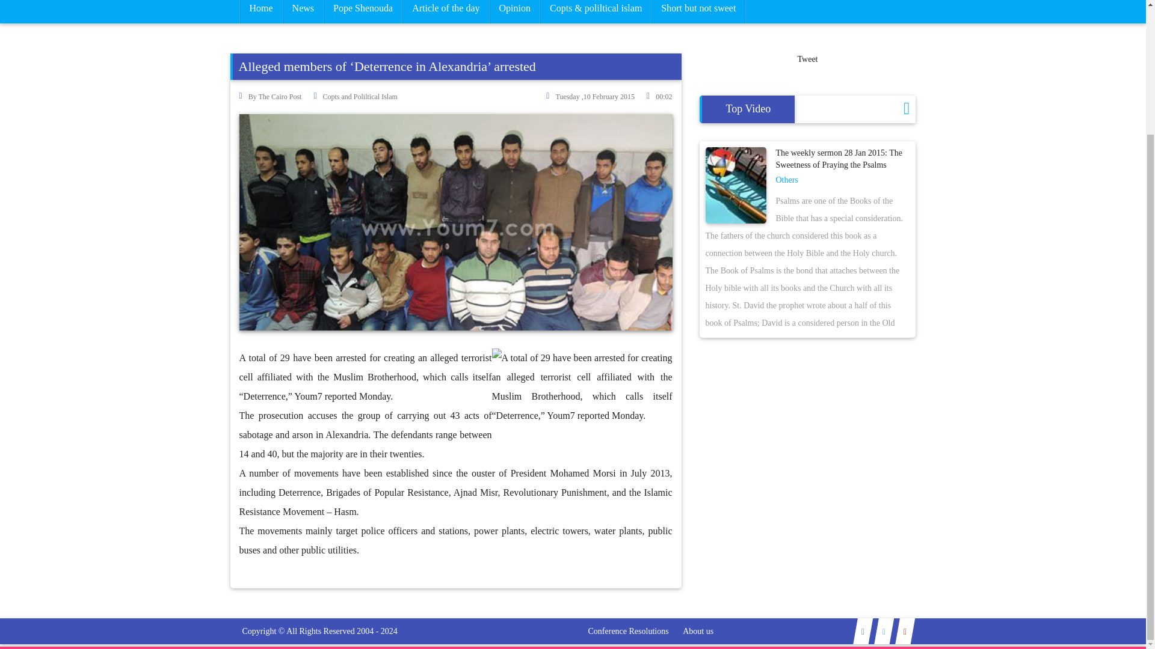 This screenshot has height=649, width=1155. Describe the element at coordinates (628, 631) in the screenshot. I see `Conference Resolutions` at that location.